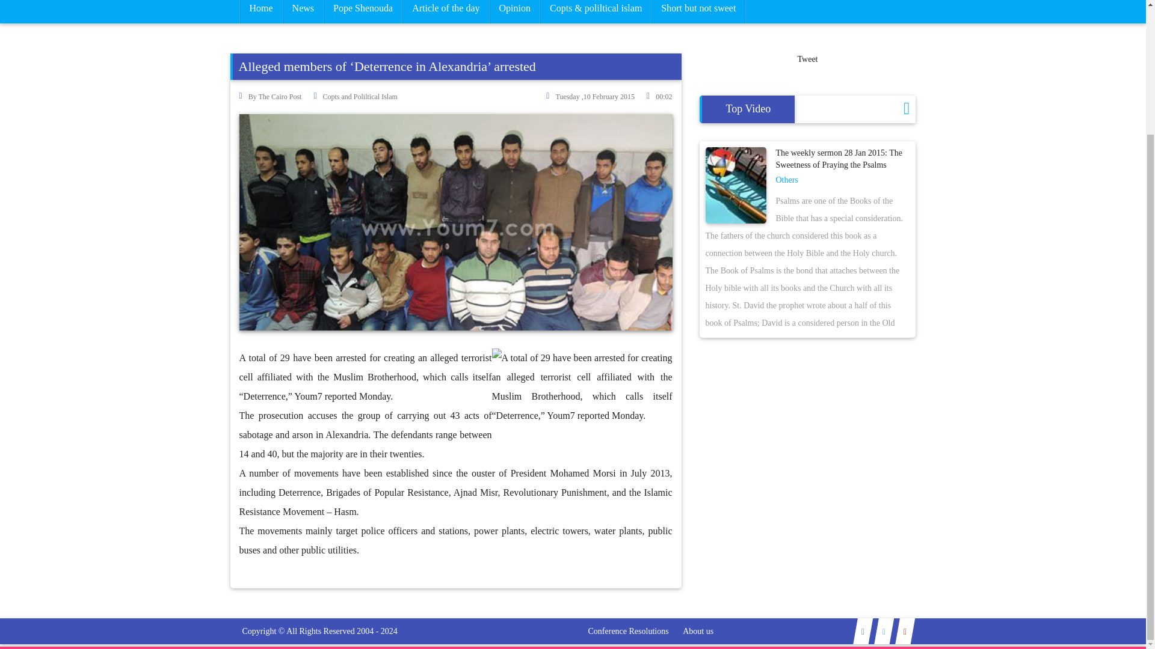 This screenshot has height=649, width=1155. Describe the element at coordinates (628, 631) in the screenshot. I see `Conference Resolutions` at that location.